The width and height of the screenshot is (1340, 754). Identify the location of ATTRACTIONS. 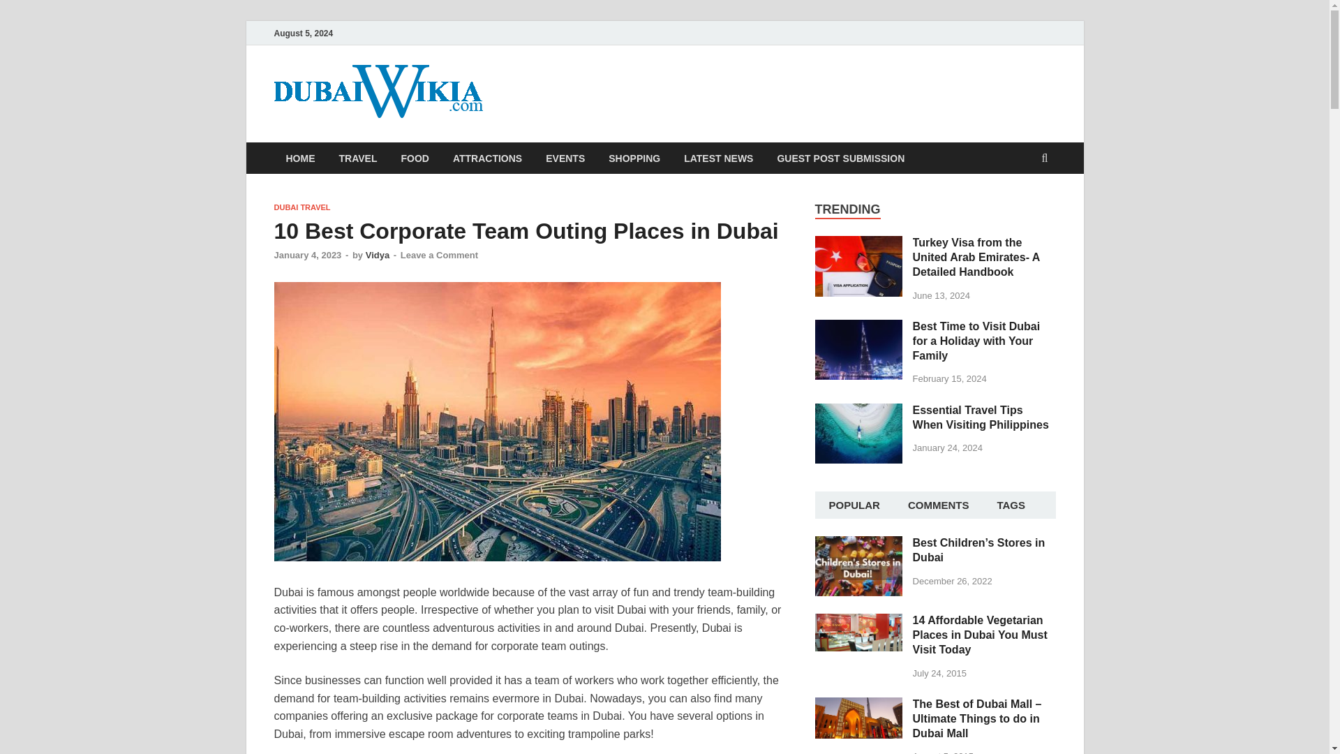
(487, 158).